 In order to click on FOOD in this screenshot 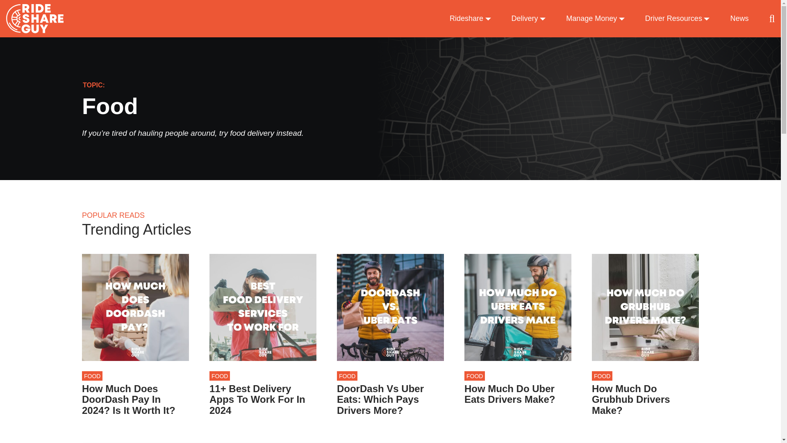, I will do `click(474, 376)`.